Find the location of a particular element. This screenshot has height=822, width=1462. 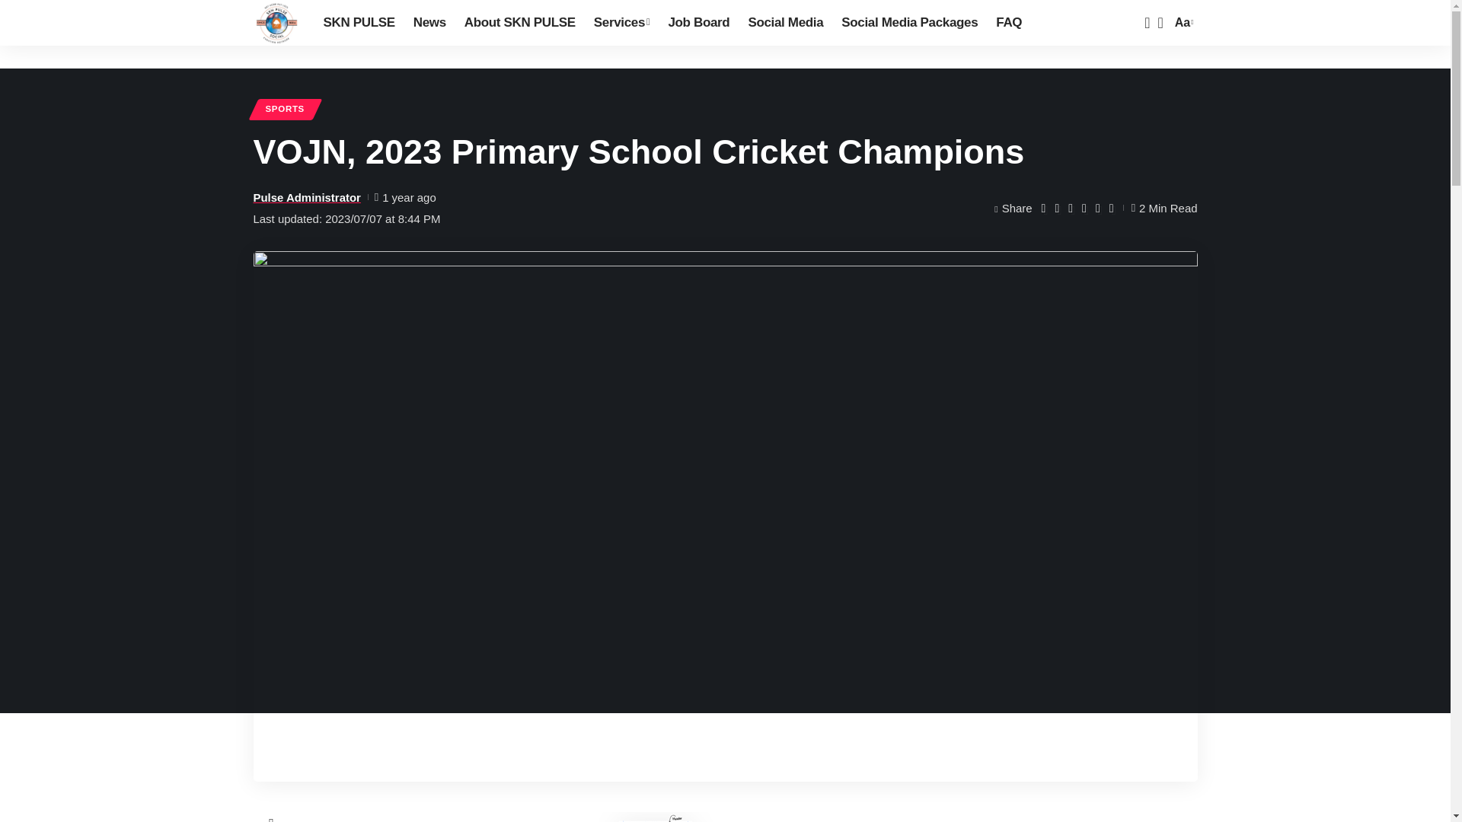

SKN PULSE is located at coordinates (358, 23).